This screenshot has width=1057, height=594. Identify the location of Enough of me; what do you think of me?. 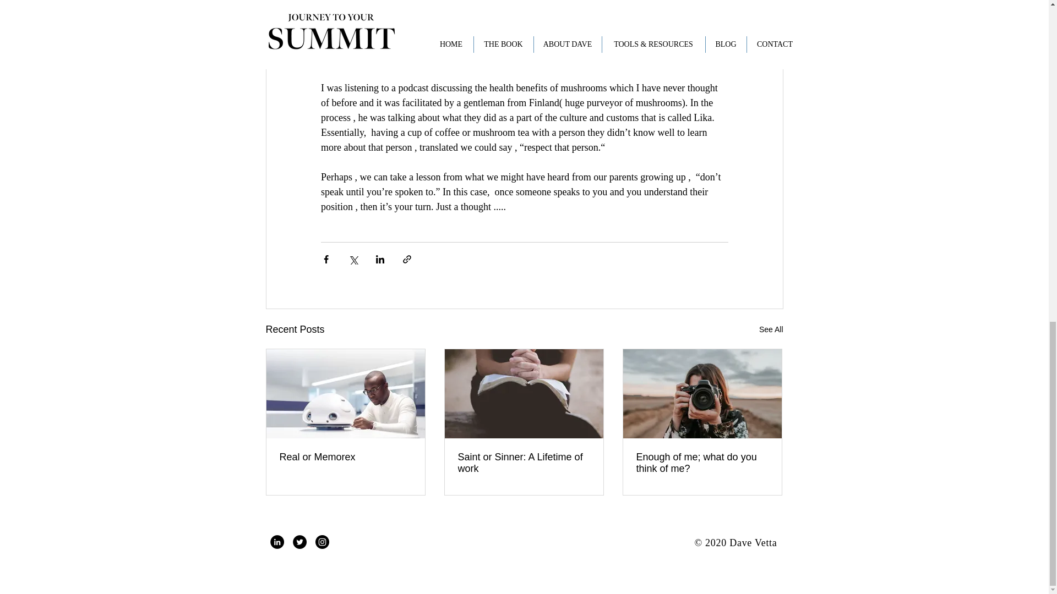
(702, 463).